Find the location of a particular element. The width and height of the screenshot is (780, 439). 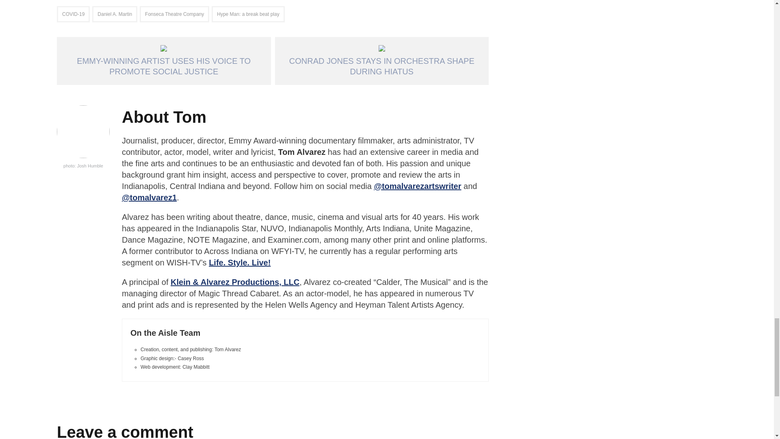

Life. Style. Live! is located at coordinates (240, 263).